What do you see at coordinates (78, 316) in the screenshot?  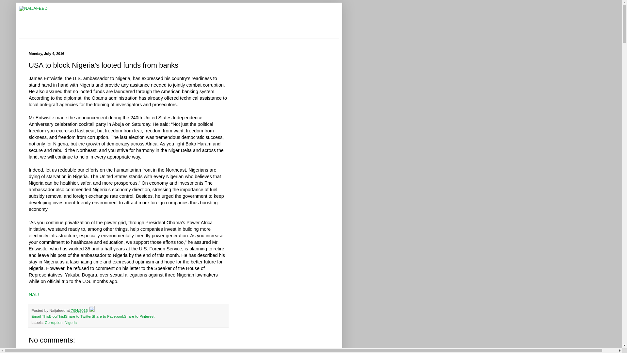 I see `Share to Twitter` at bounding box center [78, 316].